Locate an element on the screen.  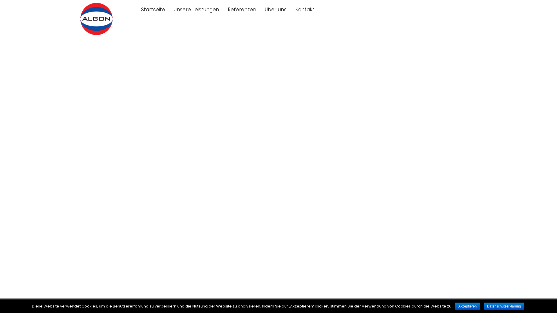
Kontakt is located at coordinates (305, 10).